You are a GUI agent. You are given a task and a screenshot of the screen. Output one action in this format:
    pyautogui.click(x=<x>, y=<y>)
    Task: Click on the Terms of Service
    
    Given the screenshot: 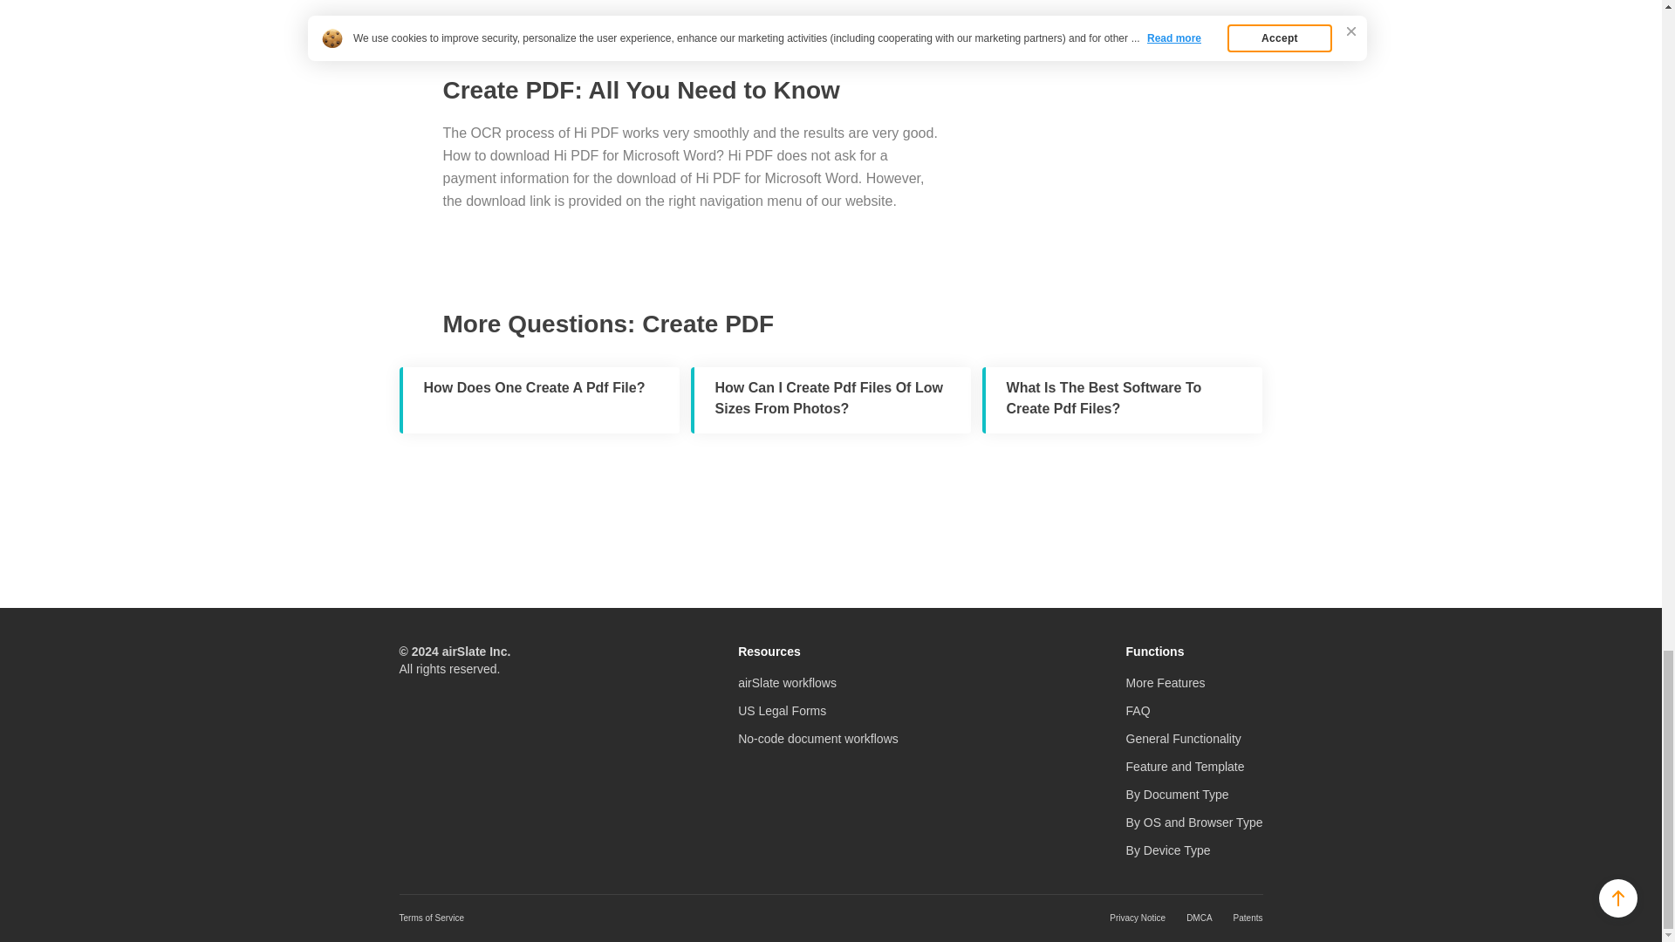 What is the action you would take?
    pyautogui.click(x=431, y=918)
    